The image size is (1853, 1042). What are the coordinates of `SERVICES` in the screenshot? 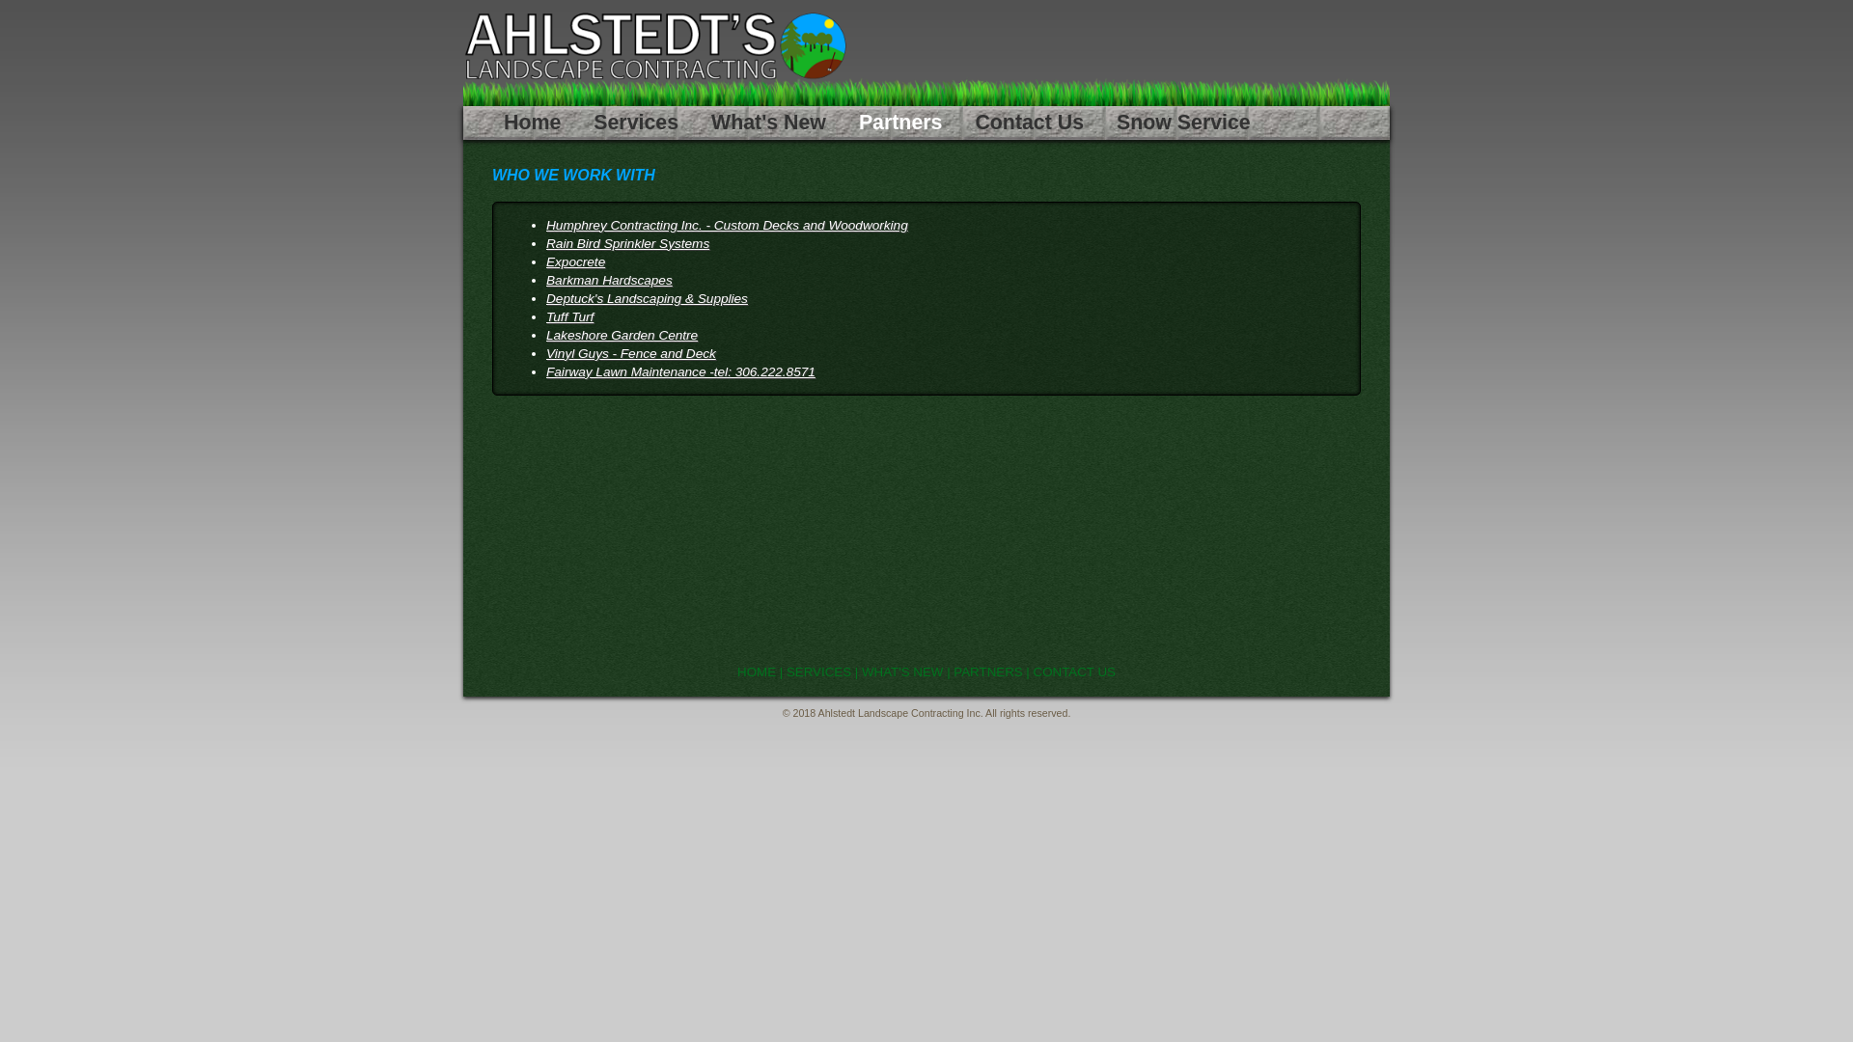 It's located at (818, 672).